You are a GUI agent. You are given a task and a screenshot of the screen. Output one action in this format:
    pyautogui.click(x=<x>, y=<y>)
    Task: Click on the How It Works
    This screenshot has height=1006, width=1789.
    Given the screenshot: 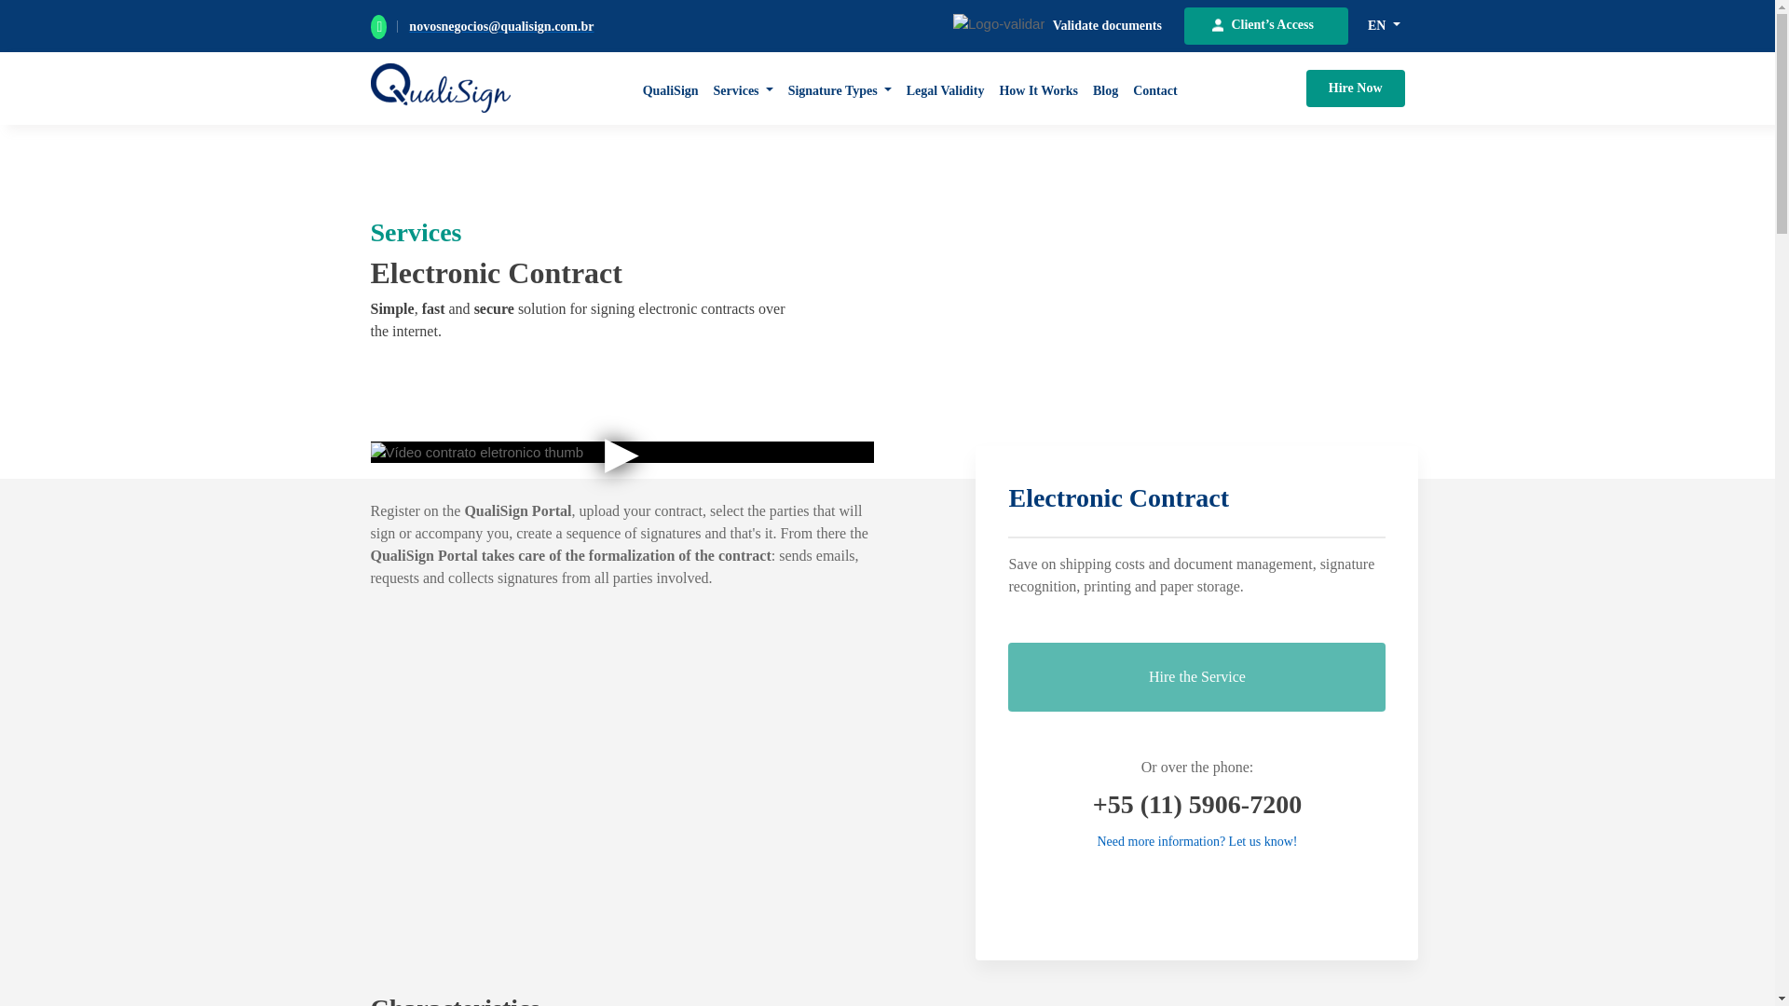 What is the action you would take?
    pyautogui.click(x=1038, y=88)
    